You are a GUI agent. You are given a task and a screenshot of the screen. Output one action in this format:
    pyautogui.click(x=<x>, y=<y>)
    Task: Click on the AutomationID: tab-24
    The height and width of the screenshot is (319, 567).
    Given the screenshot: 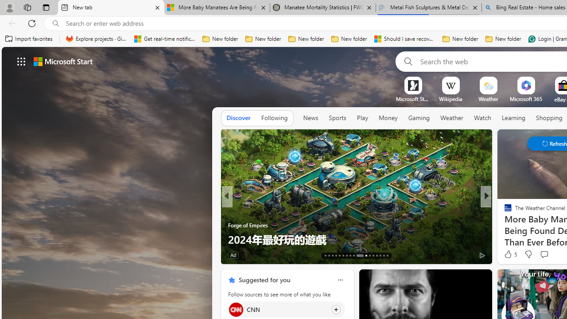 What is the action you would take?
    pyautogui.click(x=369, y=255)
    